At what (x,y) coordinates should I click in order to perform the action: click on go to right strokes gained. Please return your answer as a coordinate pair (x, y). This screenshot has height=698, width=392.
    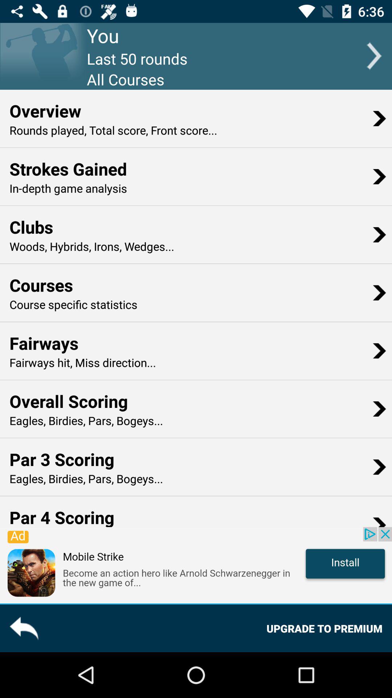
    Looking at the image, I should click on (379, 176).